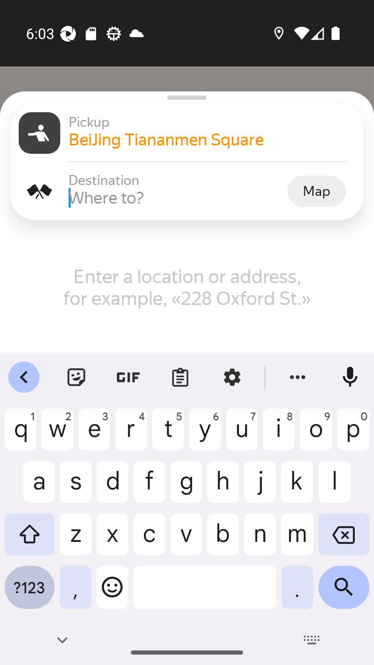  What do you see at coordinates (187, 191) in the screenshot?
I see `Destination Destination Where to? Map` at bounding box center [187, 191].